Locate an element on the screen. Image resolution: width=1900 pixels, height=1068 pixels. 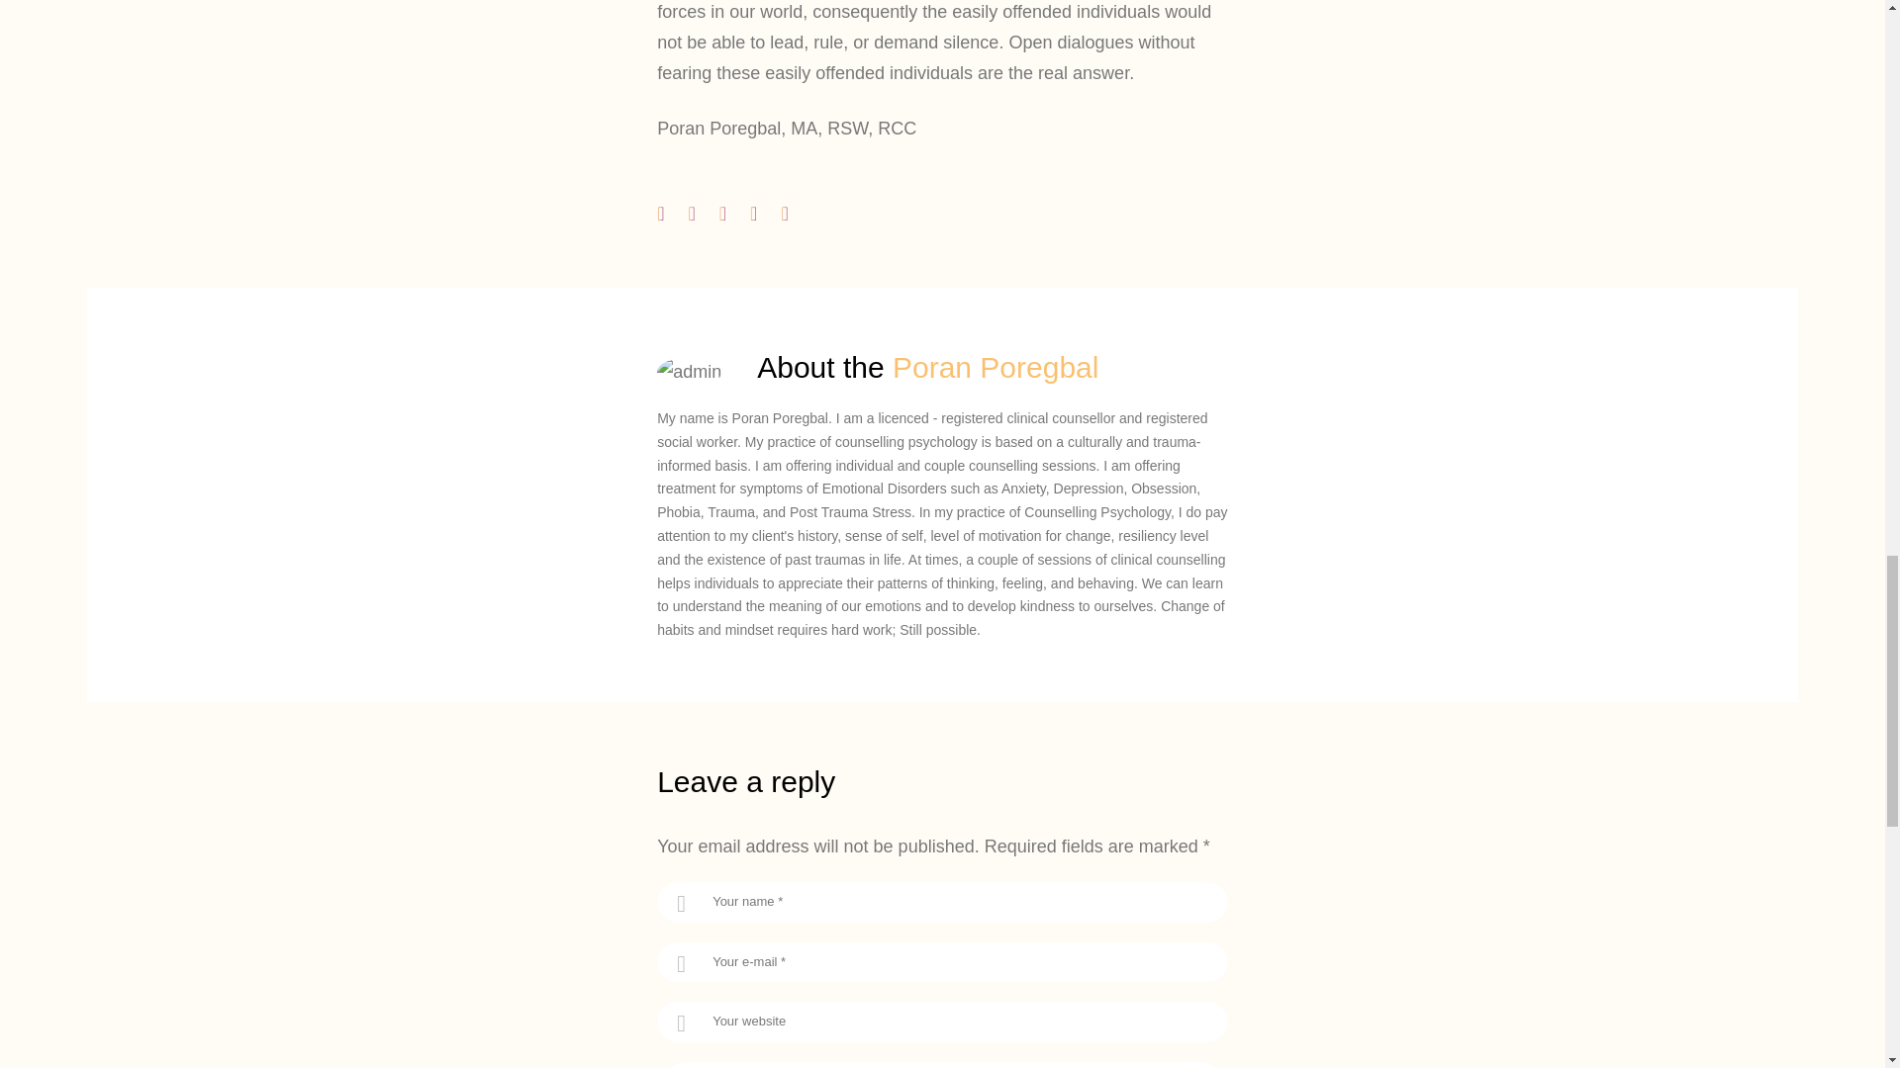
Posts by Poran Poregbal is located at coordinates (996, 367).